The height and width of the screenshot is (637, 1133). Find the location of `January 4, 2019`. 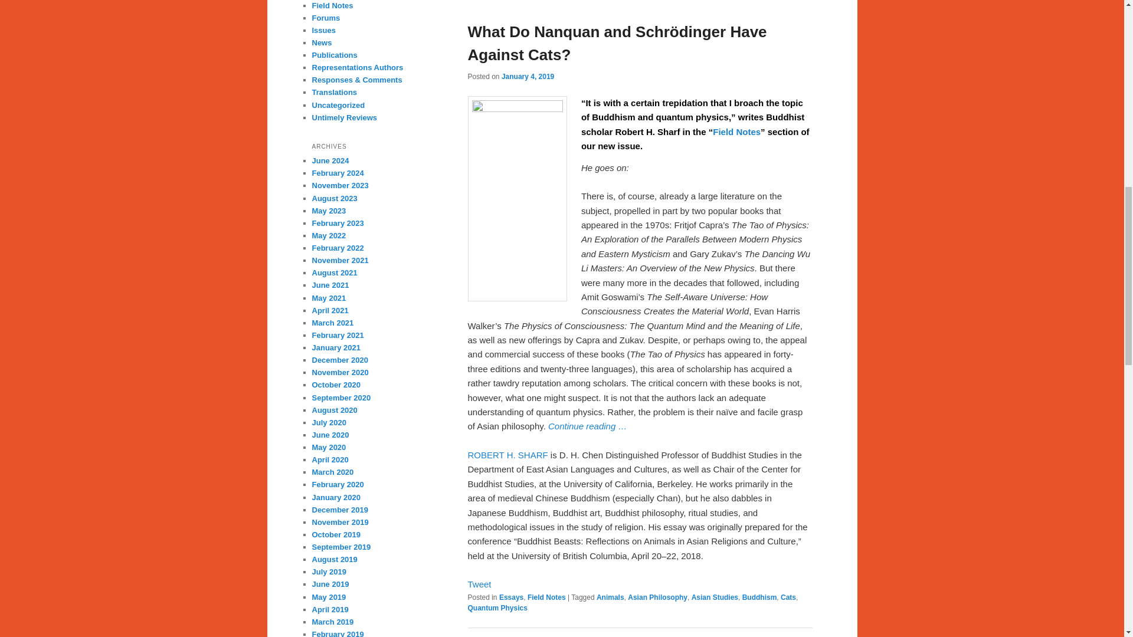

January 4, 2019 is located at coordinates (528, 76).